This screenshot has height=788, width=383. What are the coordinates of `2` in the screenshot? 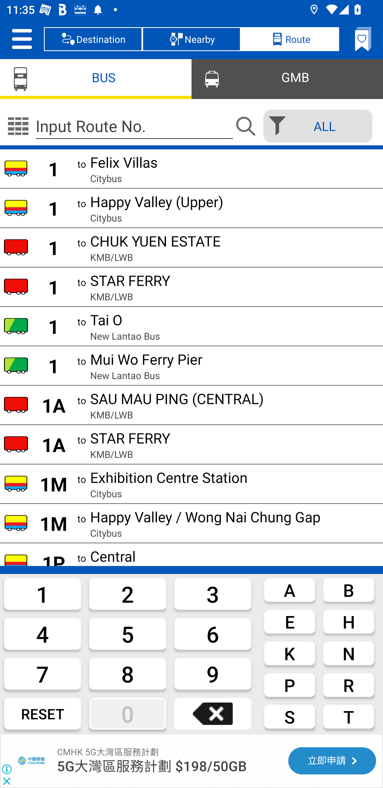 It's located at (128, 594).